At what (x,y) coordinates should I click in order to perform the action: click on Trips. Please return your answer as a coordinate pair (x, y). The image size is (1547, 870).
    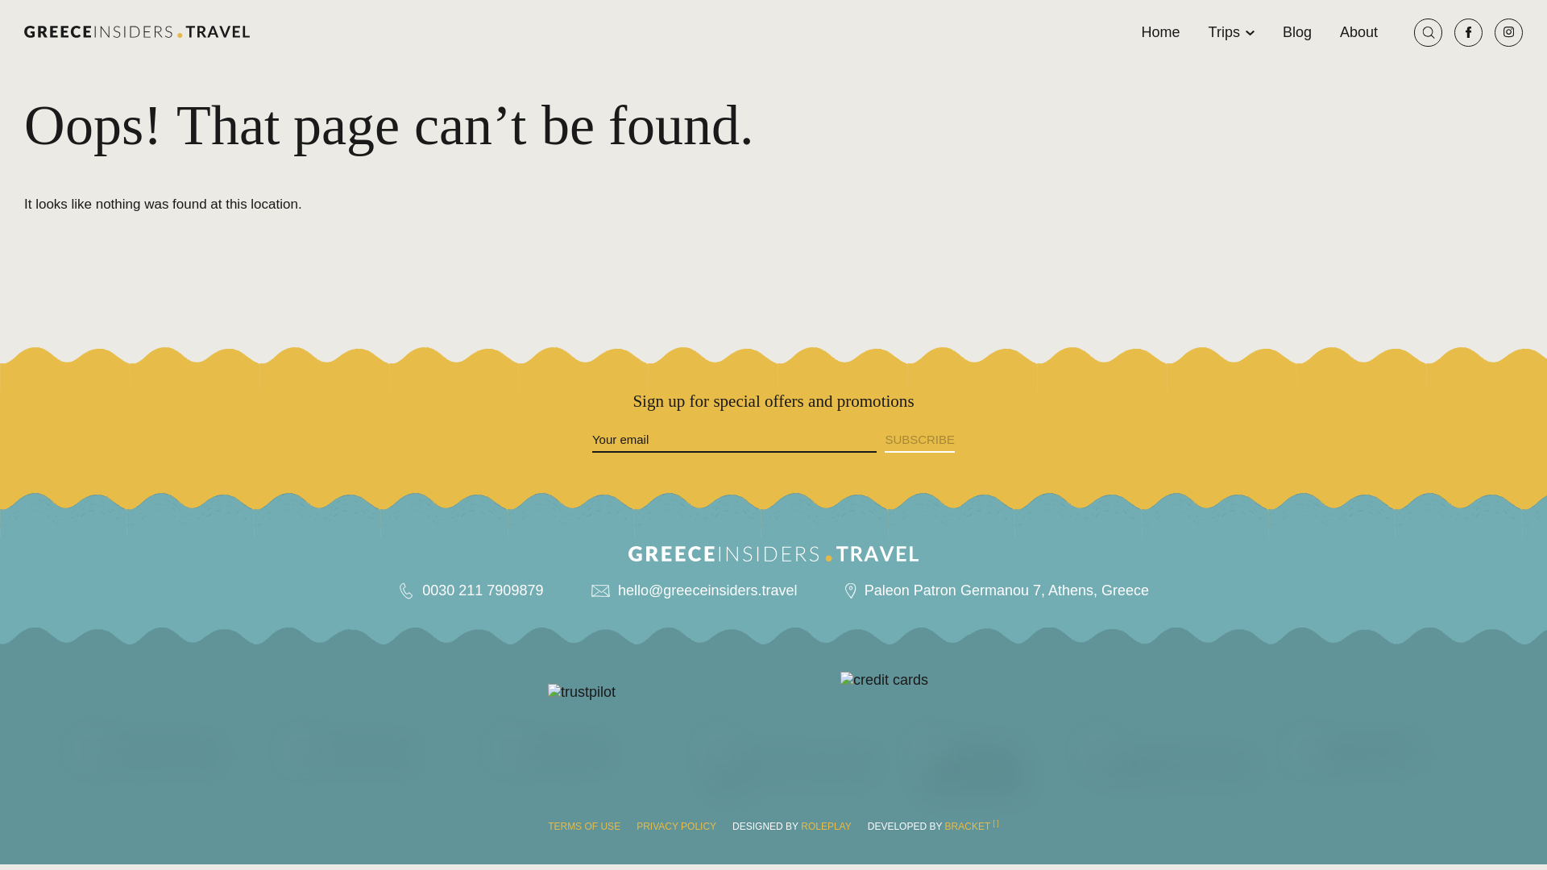
    Looking at the image, I should click on (1231, 32).